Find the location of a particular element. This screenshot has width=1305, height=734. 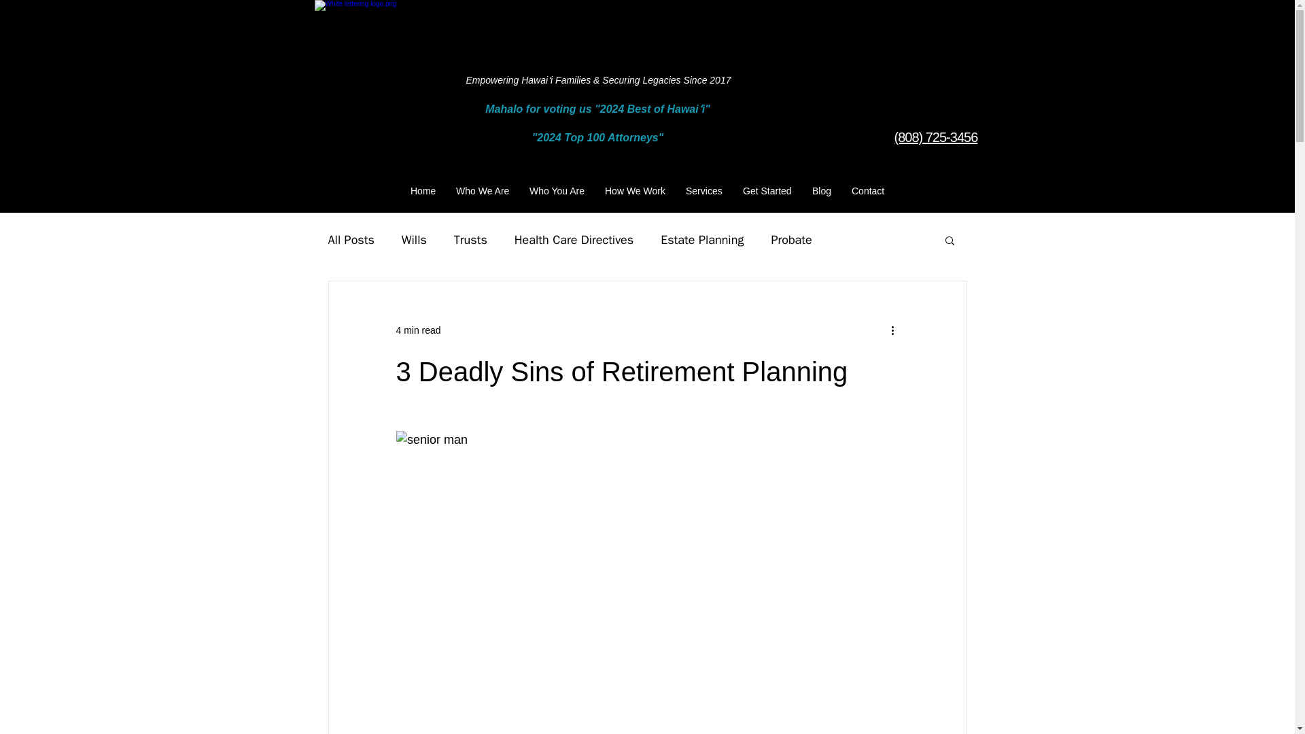

Probate is located at coordinates (791, 240).